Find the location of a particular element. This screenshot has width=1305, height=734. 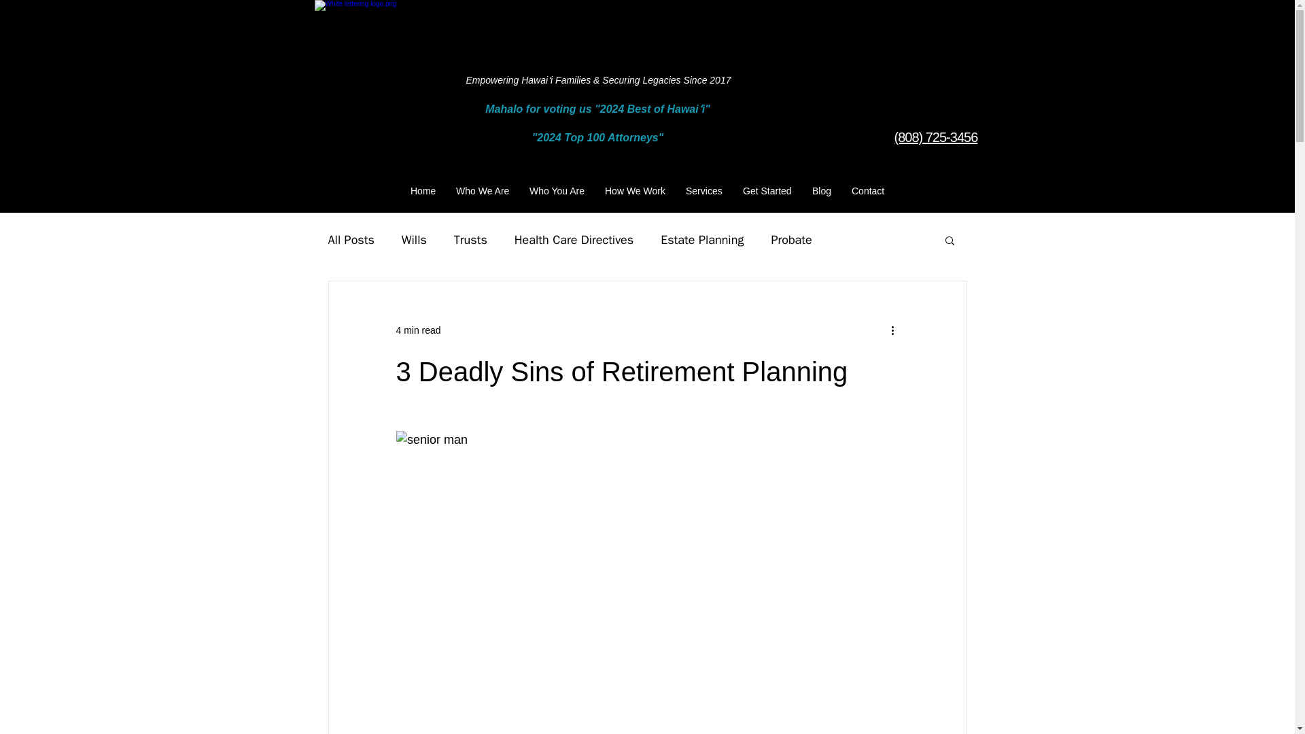

Probate is located at coordinates (791, 240).